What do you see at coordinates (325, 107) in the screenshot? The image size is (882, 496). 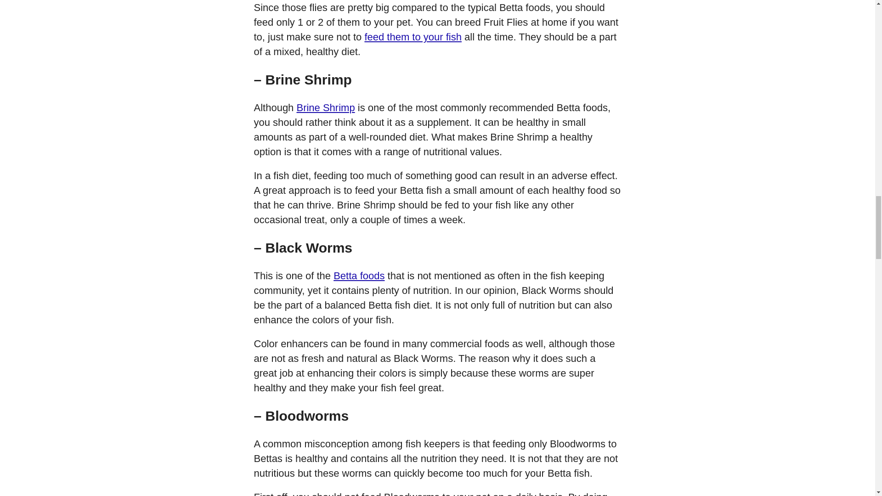 I see `Brine Shrimp` at bounding box center [325, 107].